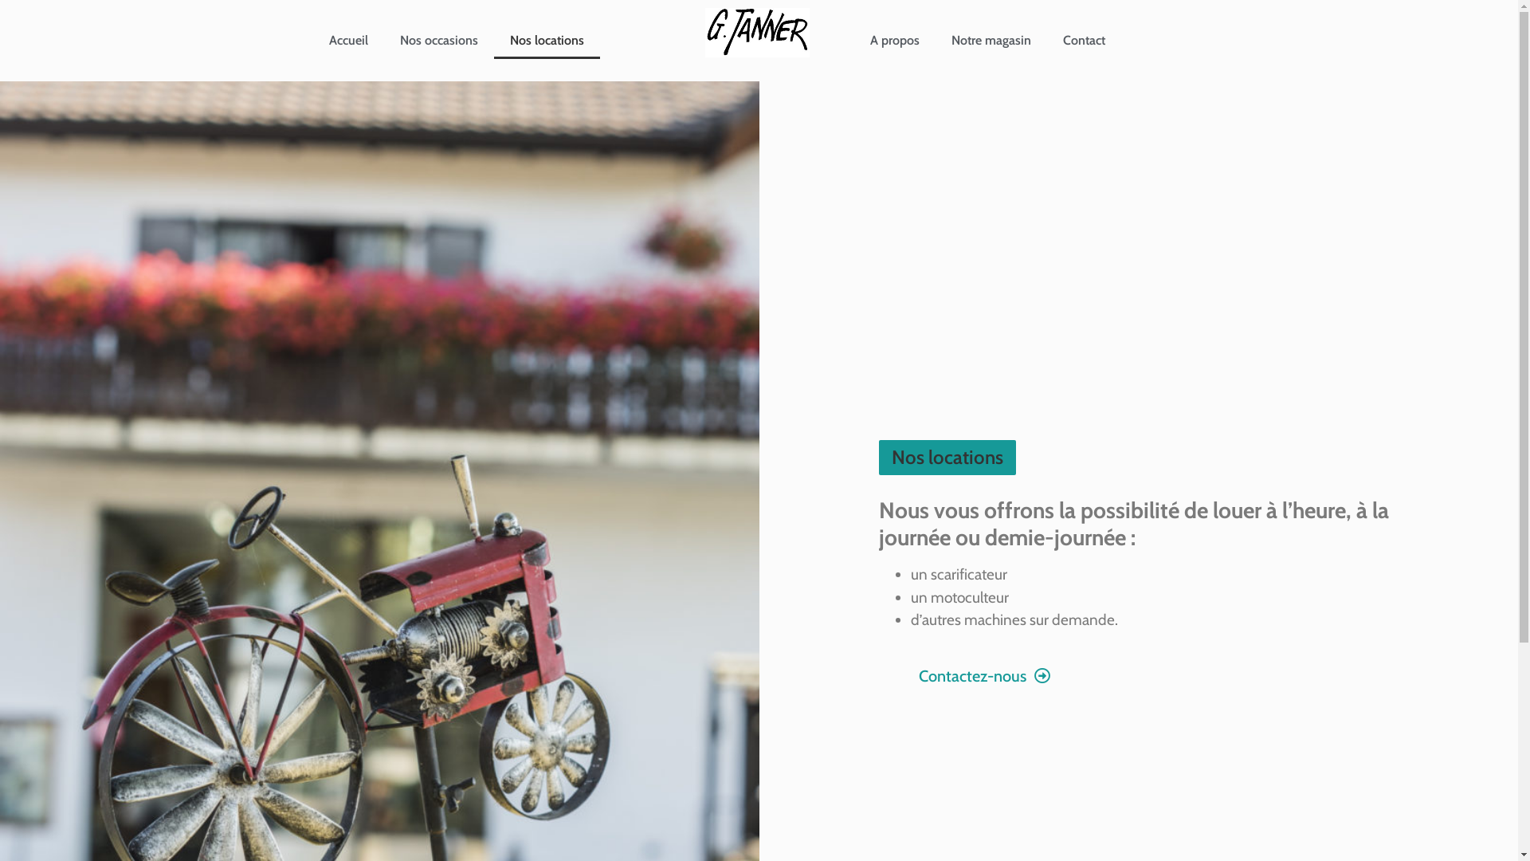 This screenshot has width=1530, height=861. Describe the element at coordinates (547, 41) in the screenshot. I see `Nos locations` at that location.